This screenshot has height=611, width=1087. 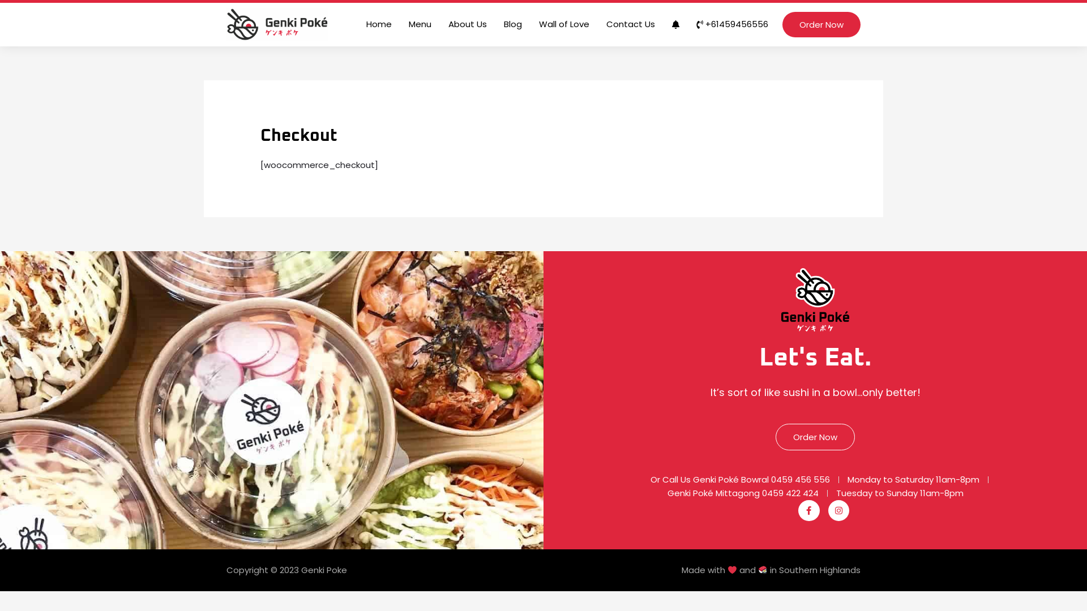 What do you see at coordinates (821, 25) in the screenshot?
I see `Order Now` at bounding box center [821, 25].